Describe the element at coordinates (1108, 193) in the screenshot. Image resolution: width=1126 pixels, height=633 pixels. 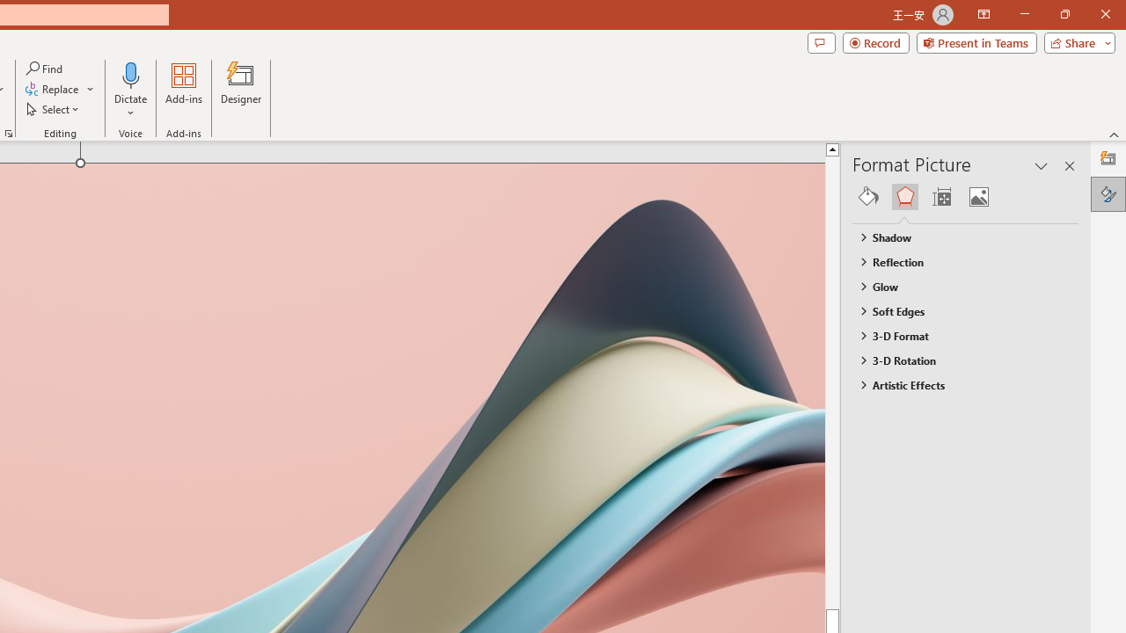
I see `Format Picture` at that location.